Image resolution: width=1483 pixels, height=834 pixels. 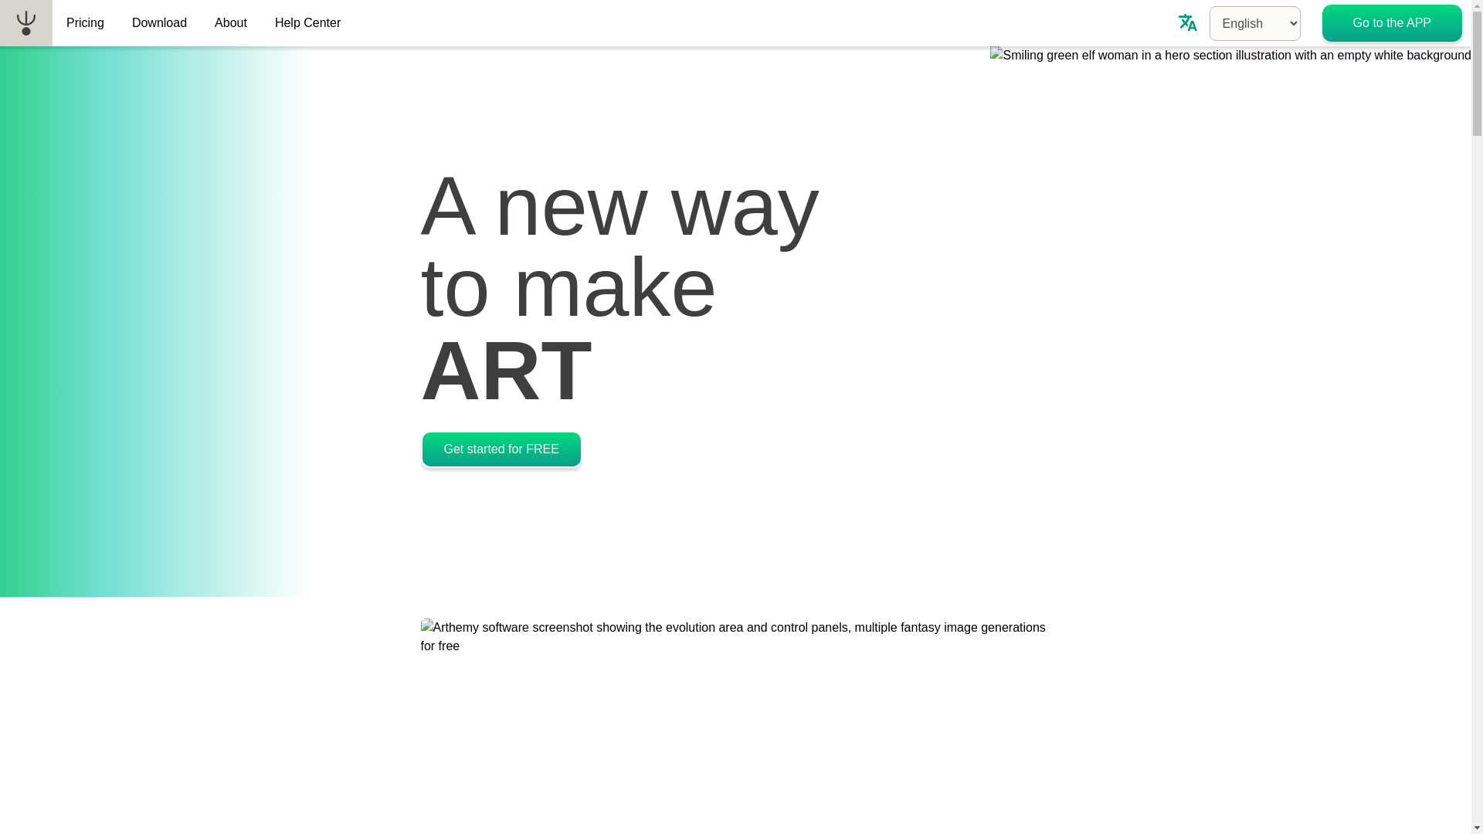 I want to click on Pricing, so click(x=85, y=23).